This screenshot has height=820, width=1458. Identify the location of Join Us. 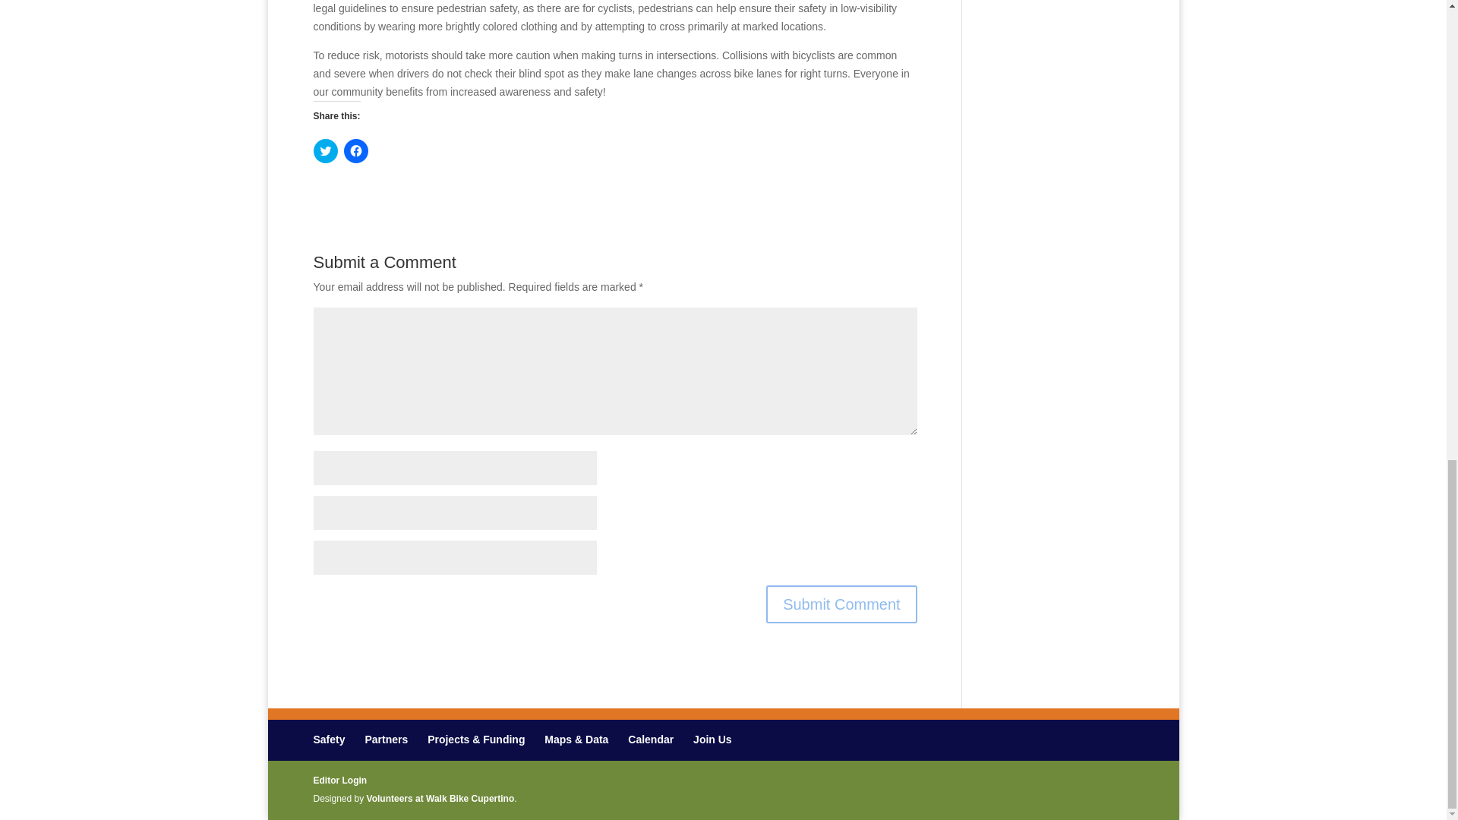
(712, 739).